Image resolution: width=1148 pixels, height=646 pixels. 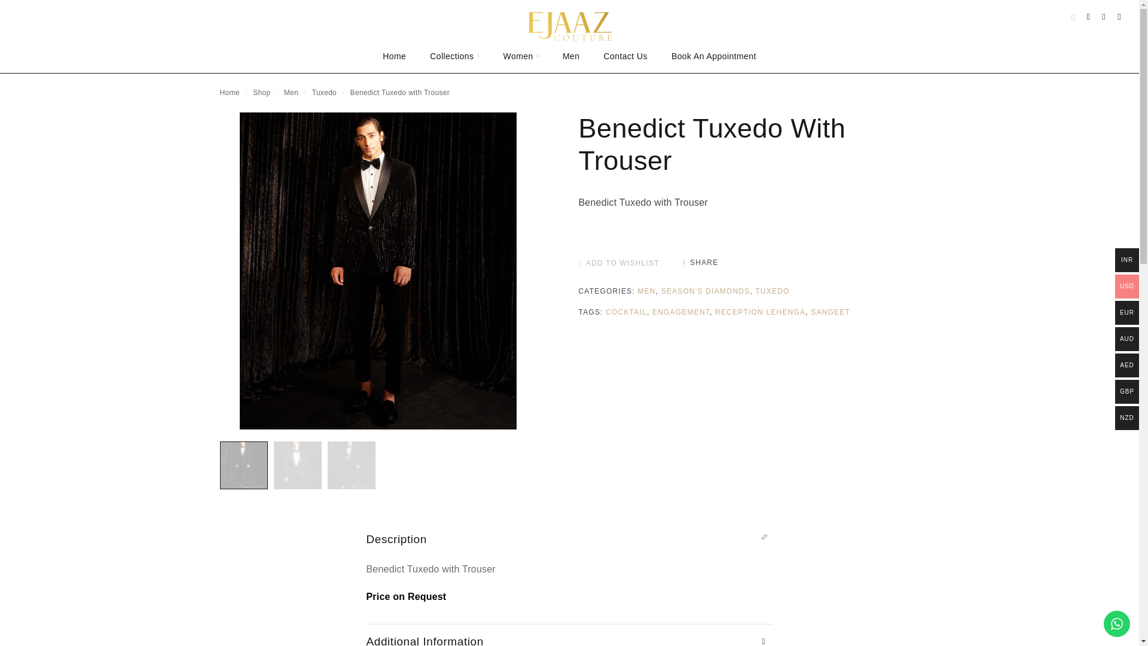 What do you see at coordinates (1088, 17) in the screenshot?
I see `Login` at bounding box center [1088, 17].